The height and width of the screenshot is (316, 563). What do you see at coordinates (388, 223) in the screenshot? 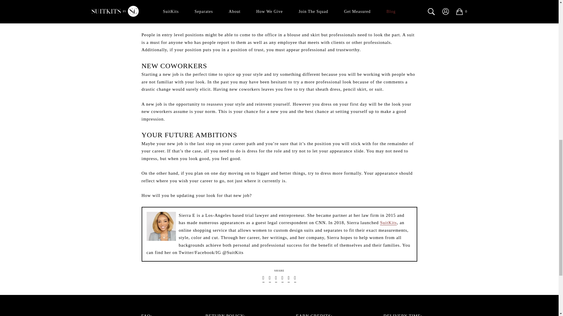
I see `SuitKits` at bounding box center [388, 223].